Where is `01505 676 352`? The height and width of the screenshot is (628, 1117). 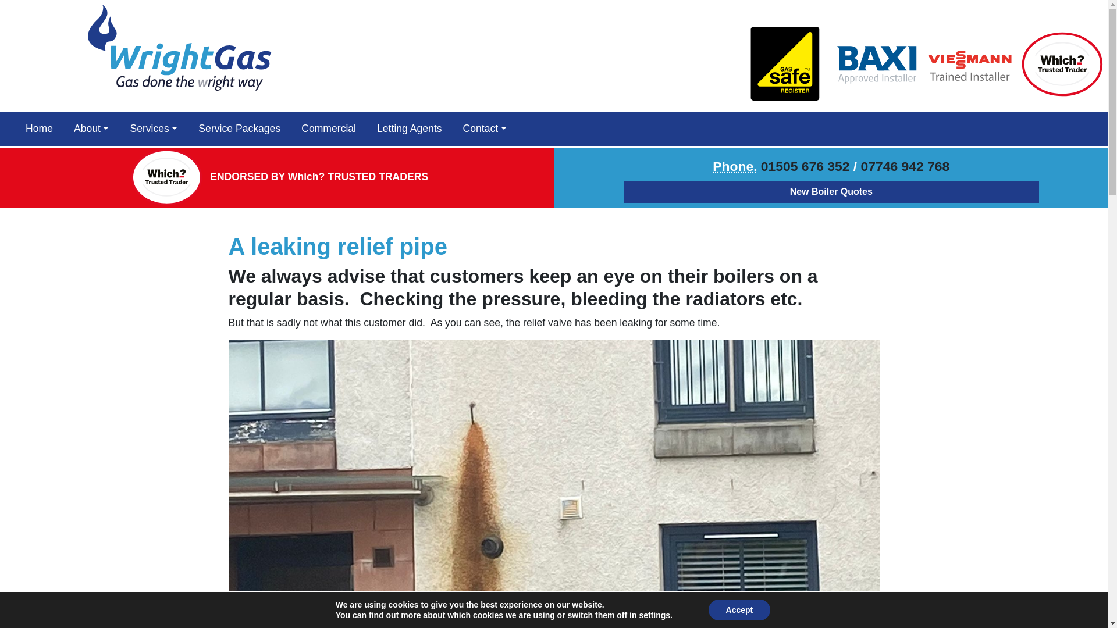
01505 676 352 is located at coordinates (805, 166).